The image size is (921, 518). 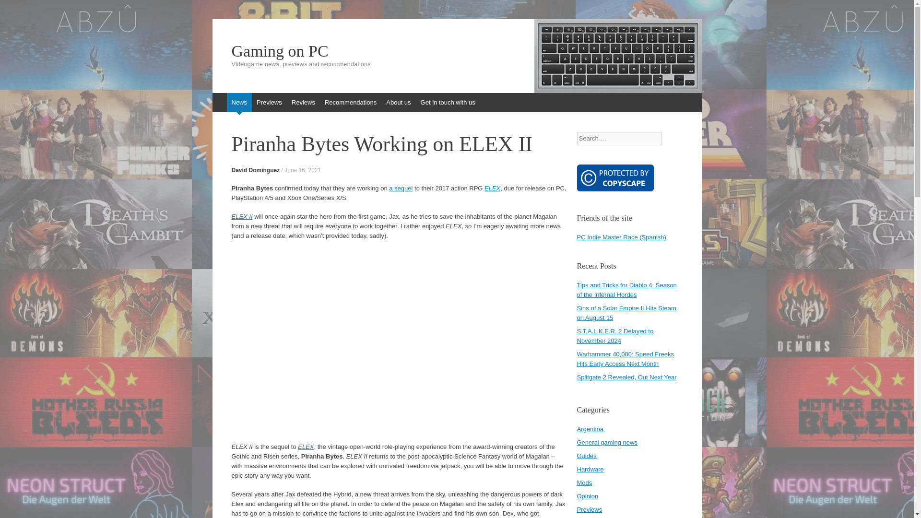 What do you see at coordinates (401, 188) in the screenshot?
I see `a sequel` at bounding box center [401, 188].